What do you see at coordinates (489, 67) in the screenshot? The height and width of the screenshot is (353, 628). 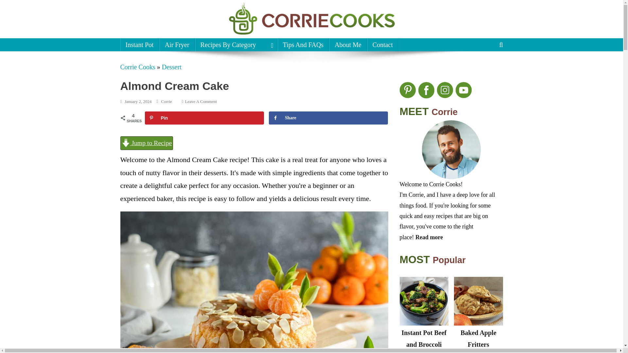 I see `Corrie Cooks` at bounding box center [489, 67].